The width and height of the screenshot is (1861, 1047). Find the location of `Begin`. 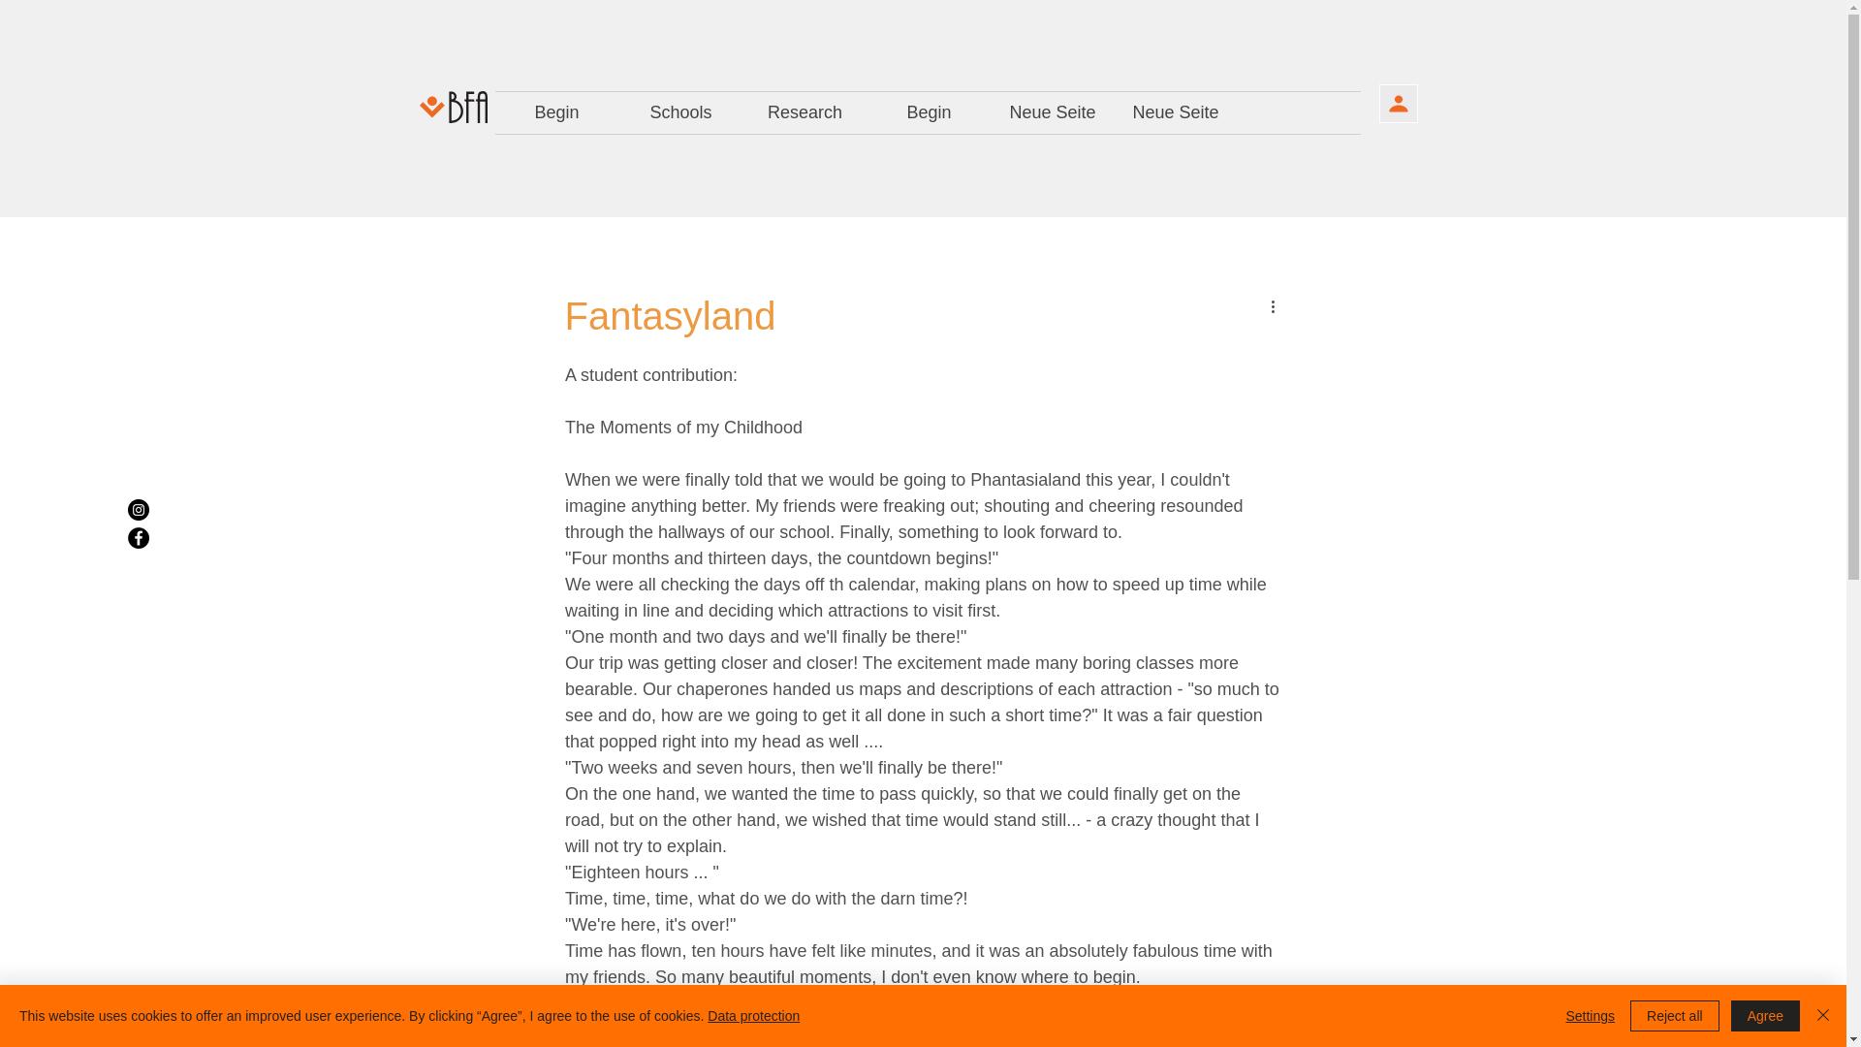

Begin is located at coordinates (929, 112).